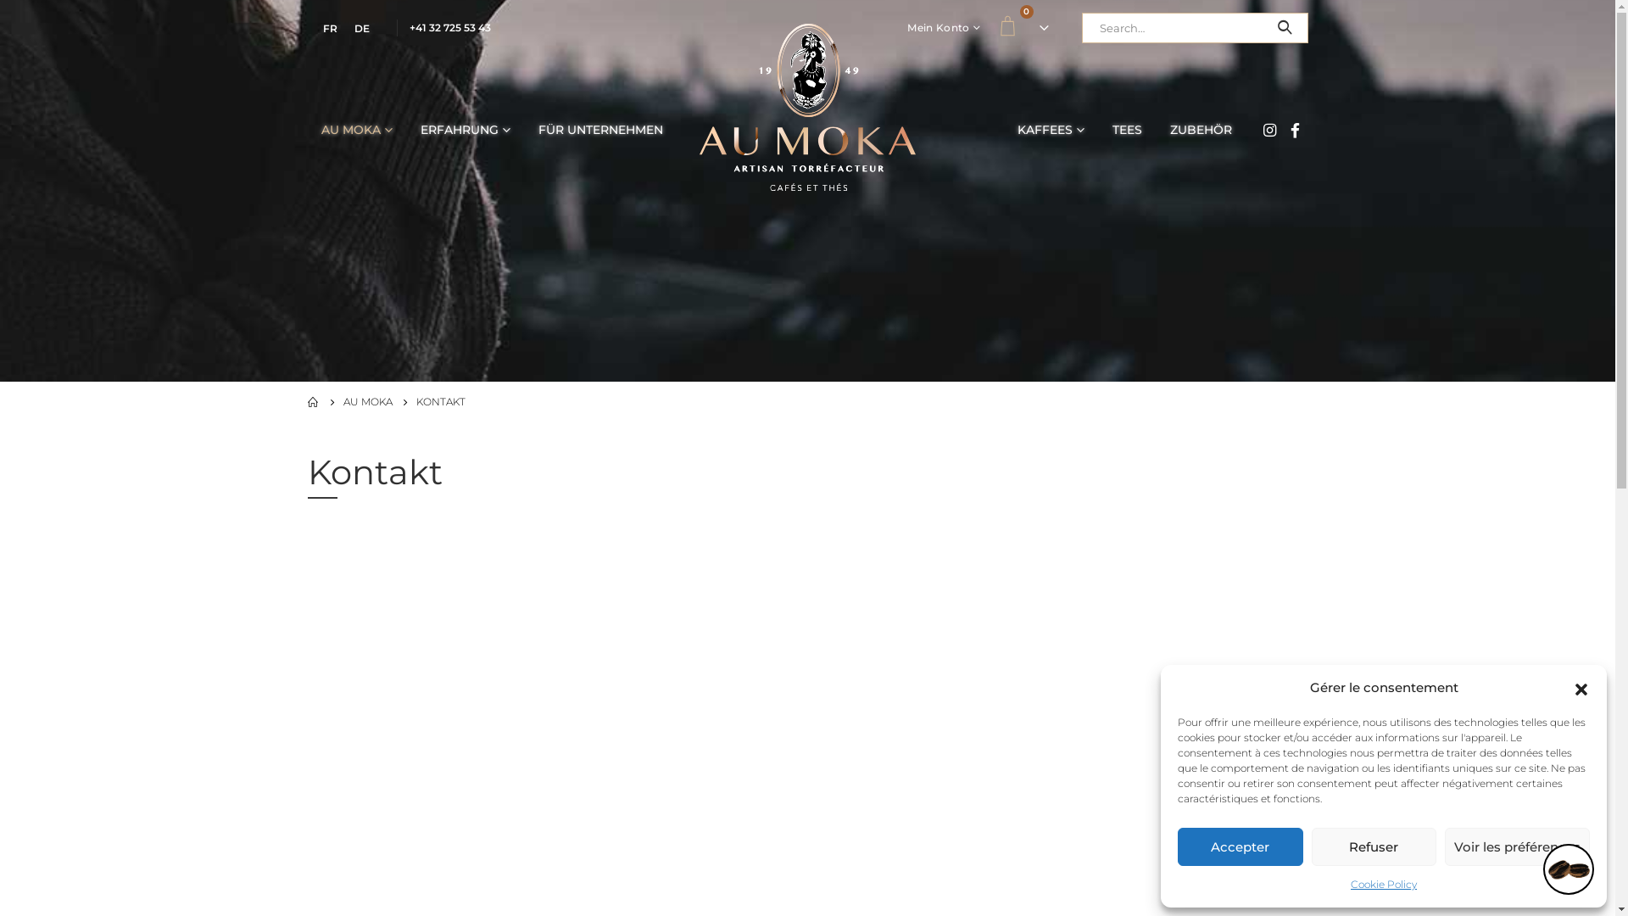  I want to click on Mein Konto, so click(944, 28).